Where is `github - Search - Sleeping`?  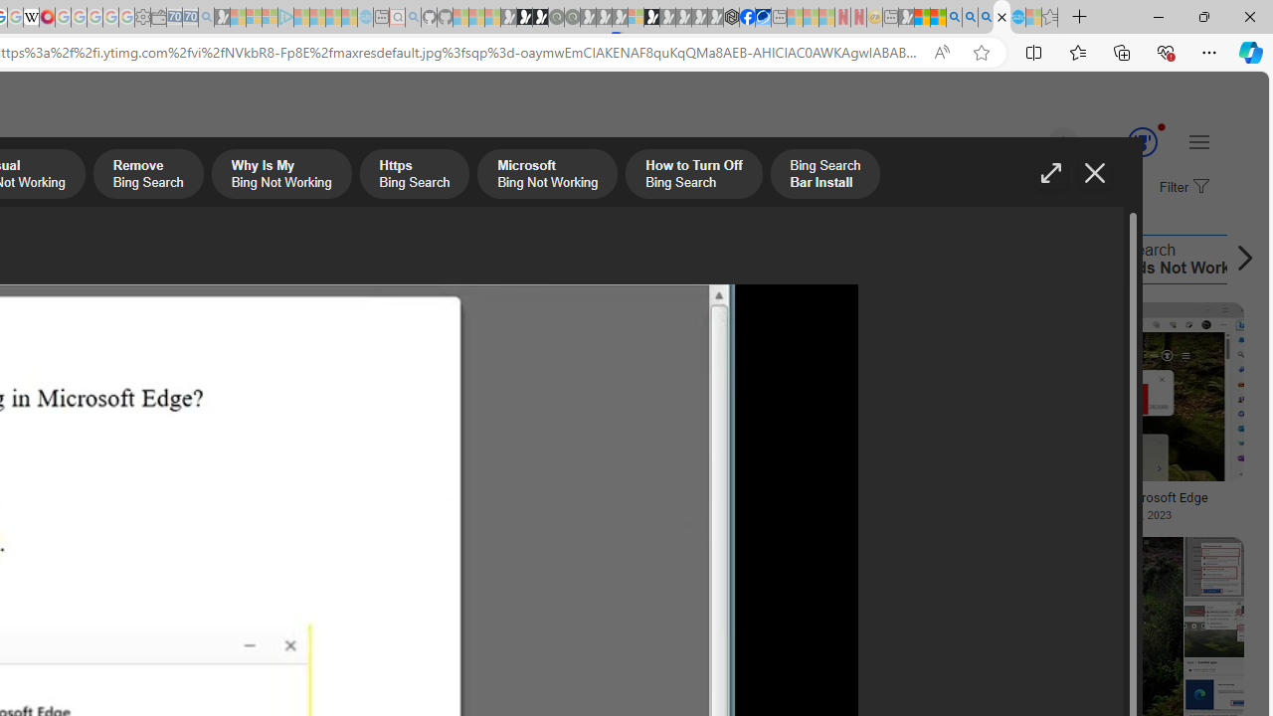 github - Search - Sleeping is located at coordinates (414, 18).